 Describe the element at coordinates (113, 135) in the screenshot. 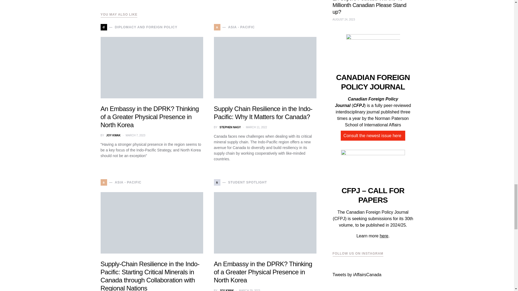

I see `View all posts by Joy Kwak` at that location.